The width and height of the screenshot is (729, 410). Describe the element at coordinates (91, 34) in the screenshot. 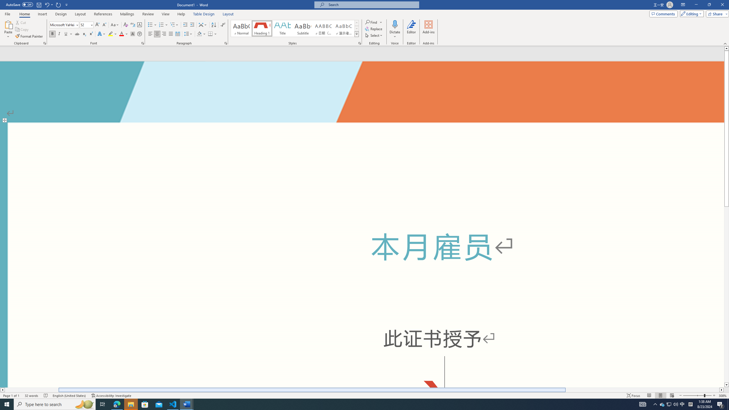

I see `Superscript` at that location.